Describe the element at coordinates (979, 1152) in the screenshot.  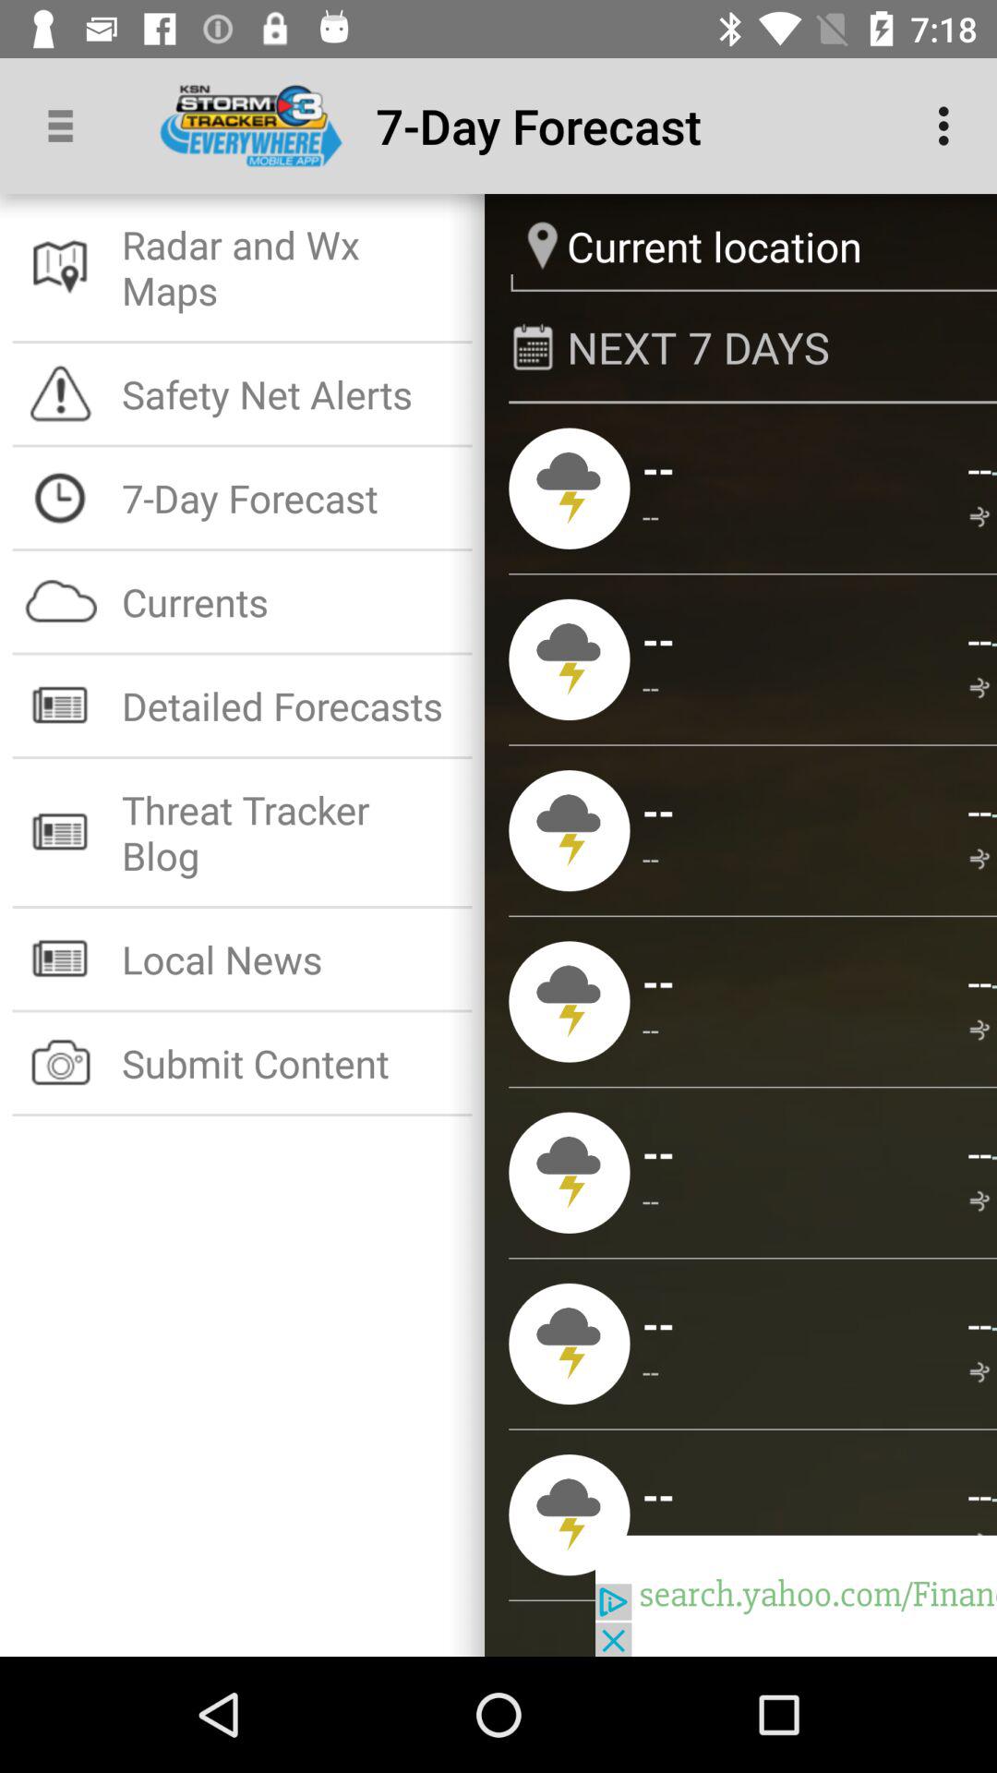
I see `launch app below --` at that location.